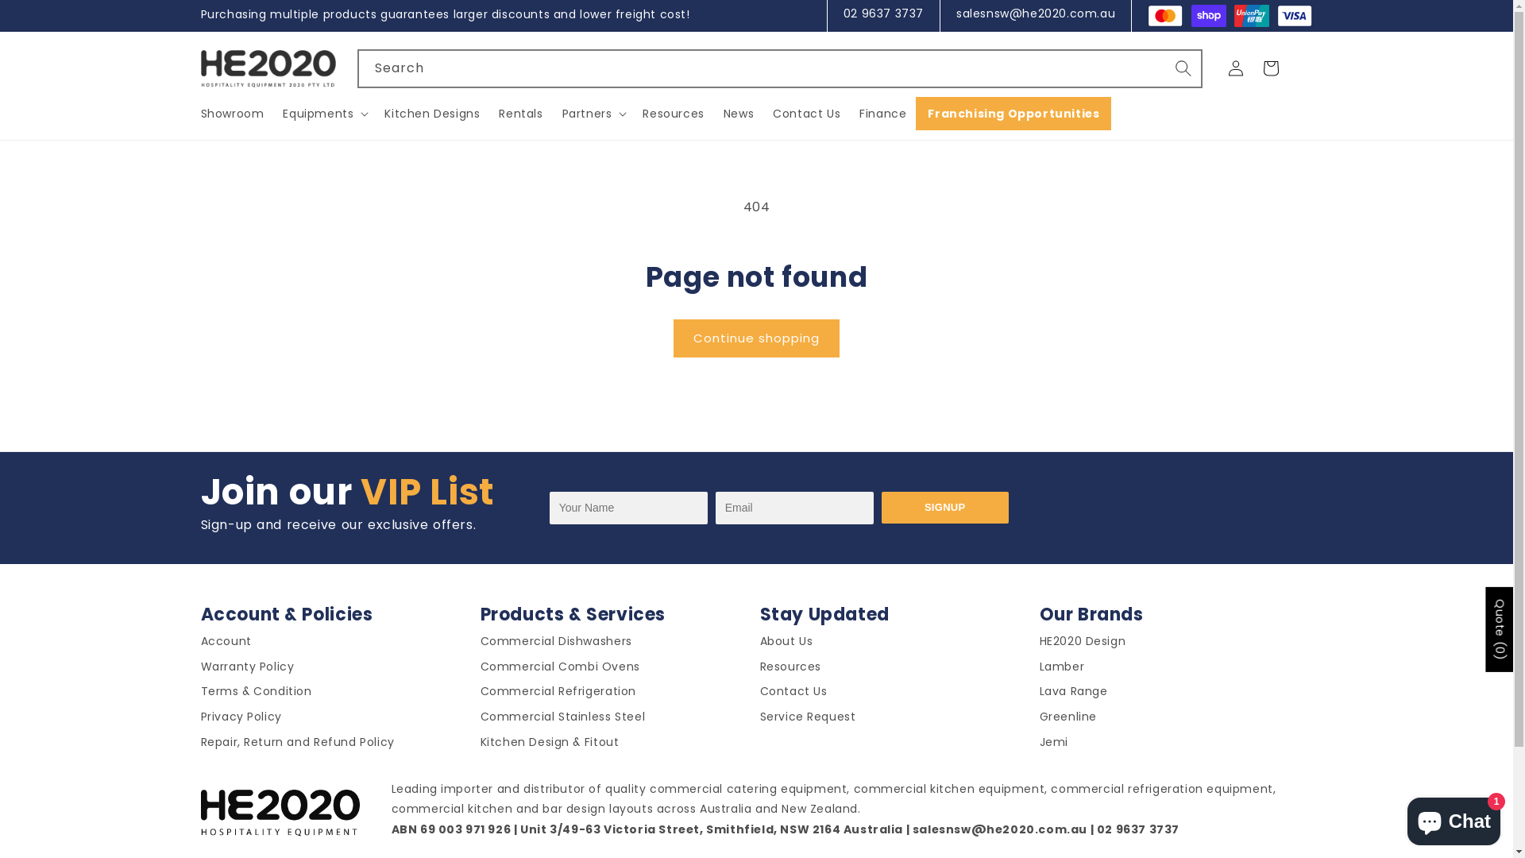 This screenshot has height=858, width=1525. I want to click on Showroom, so click(237, 114).